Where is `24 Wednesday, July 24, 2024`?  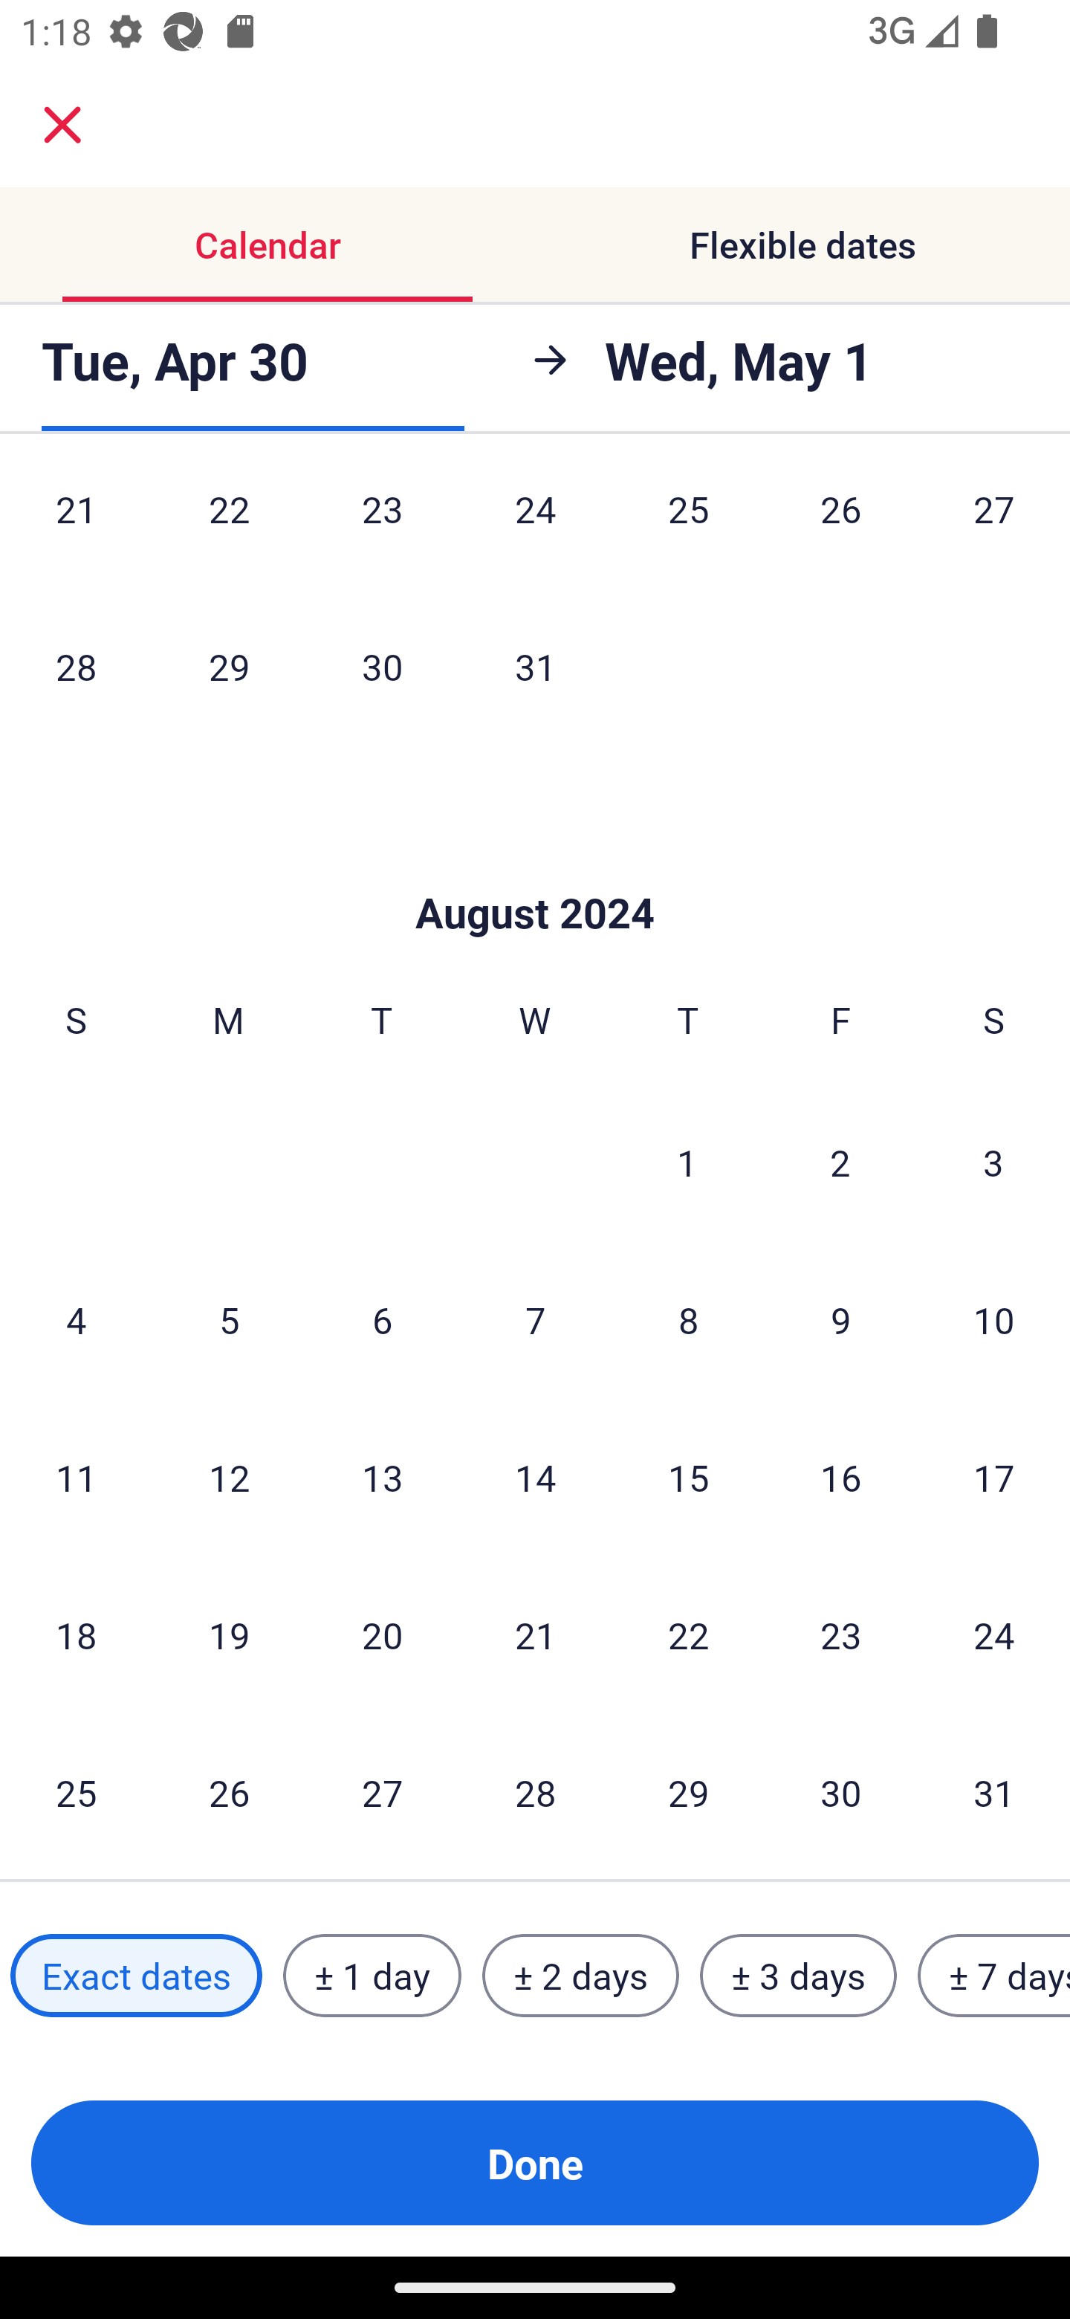
24 Wednesday, July 24, 2024 is located at coordinates (535, 529).